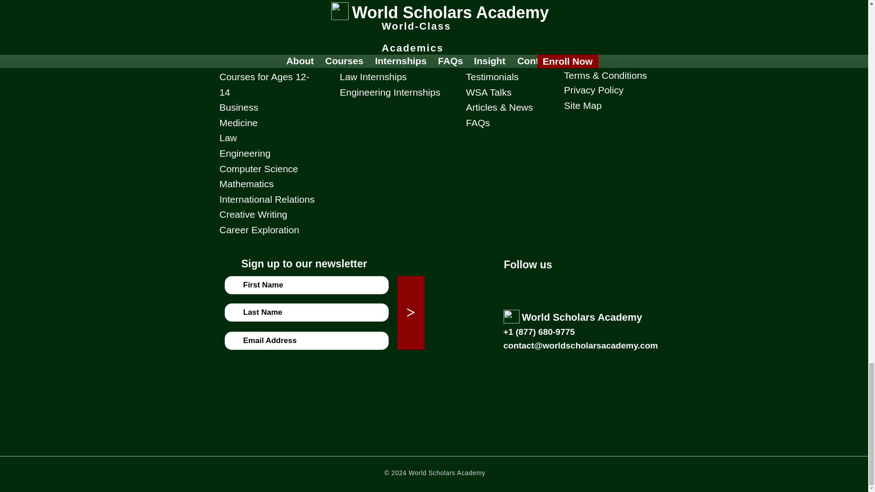  What do you see at coordinates (264, 84) in the screenshot?
I see `Courses for Ages 12-14` at bounding box center [264, 84].